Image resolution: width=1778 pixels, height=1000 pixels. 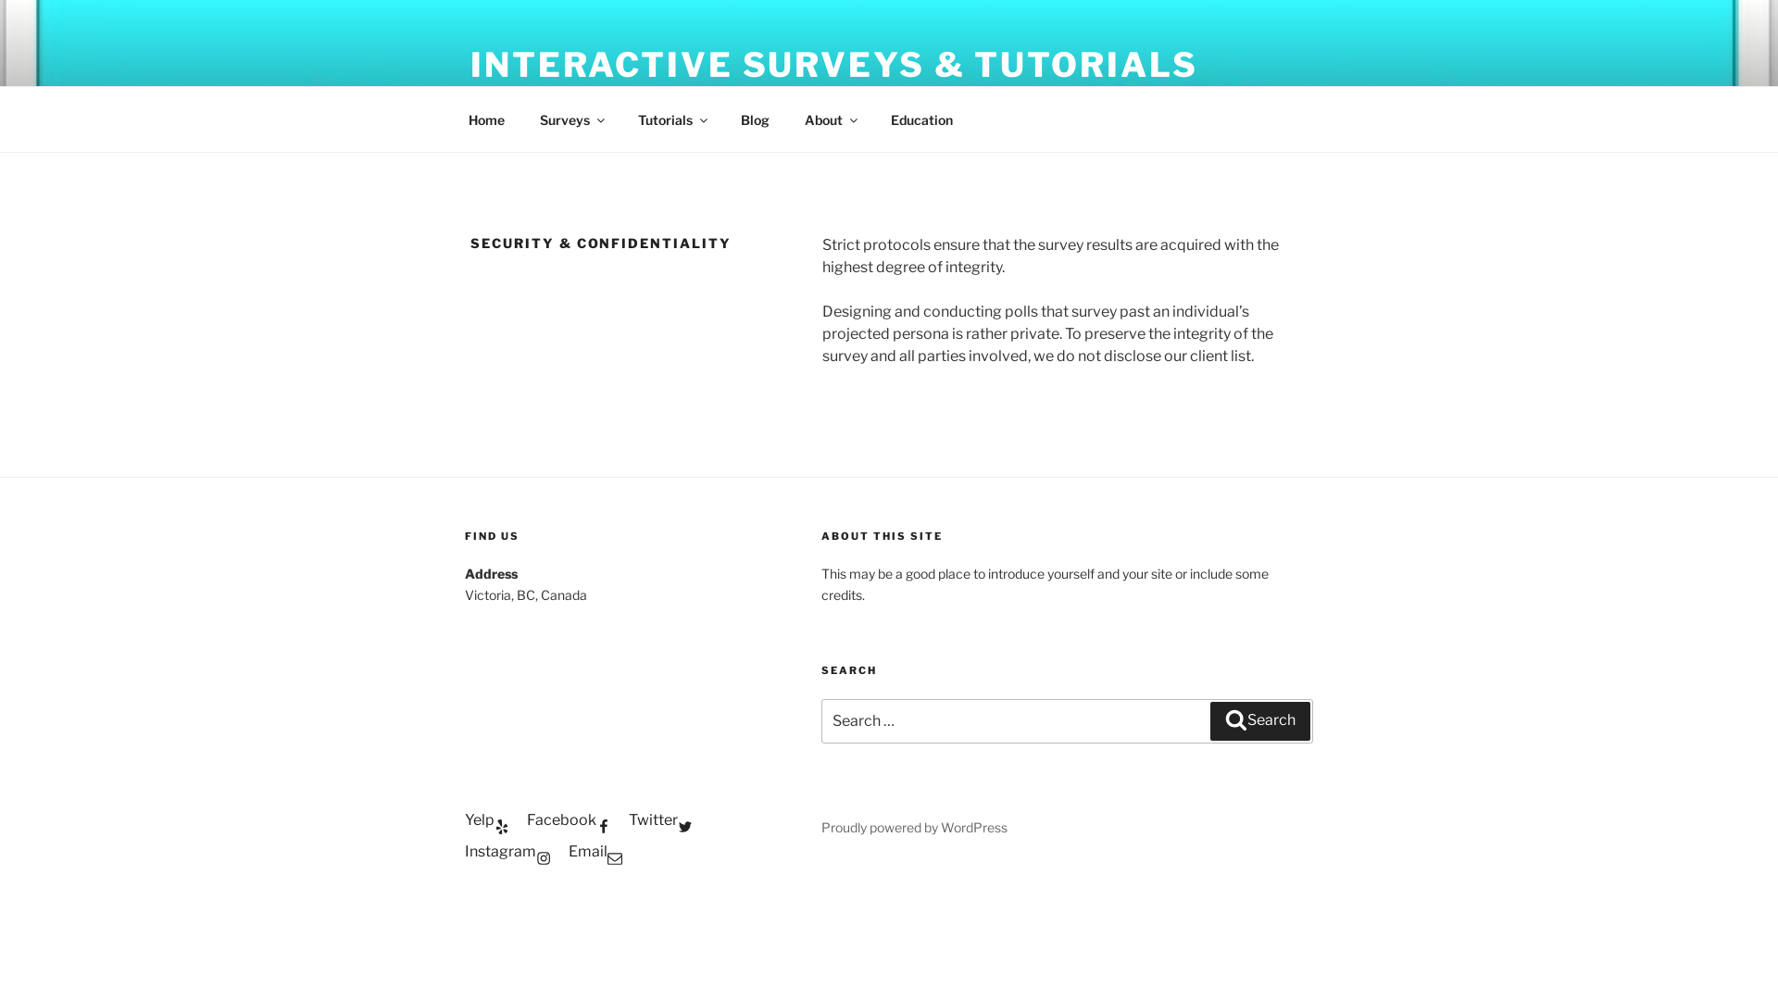 What do you see at coordinates (595, 852) in the screenshot?
I see `Email` at bounding box center [595, 852].